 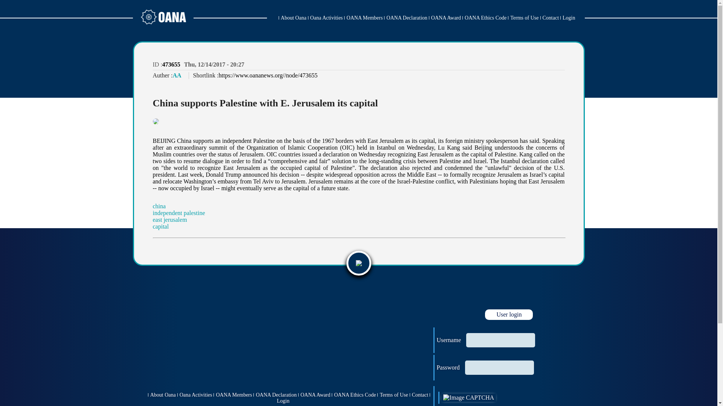 I want to click on Image CAPTCHA, so click(x=468, y=398).